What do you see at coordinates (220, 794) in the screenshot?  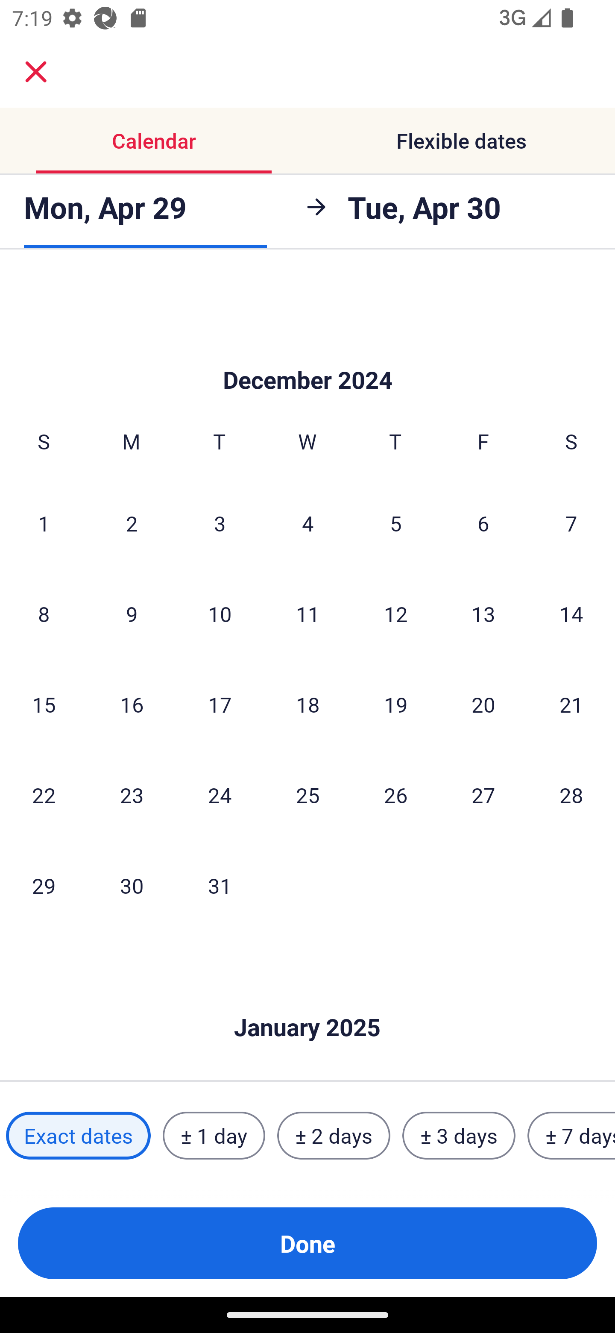 I see `24 Tuesday, December 24, 2024` at bounding box center [220, 794].